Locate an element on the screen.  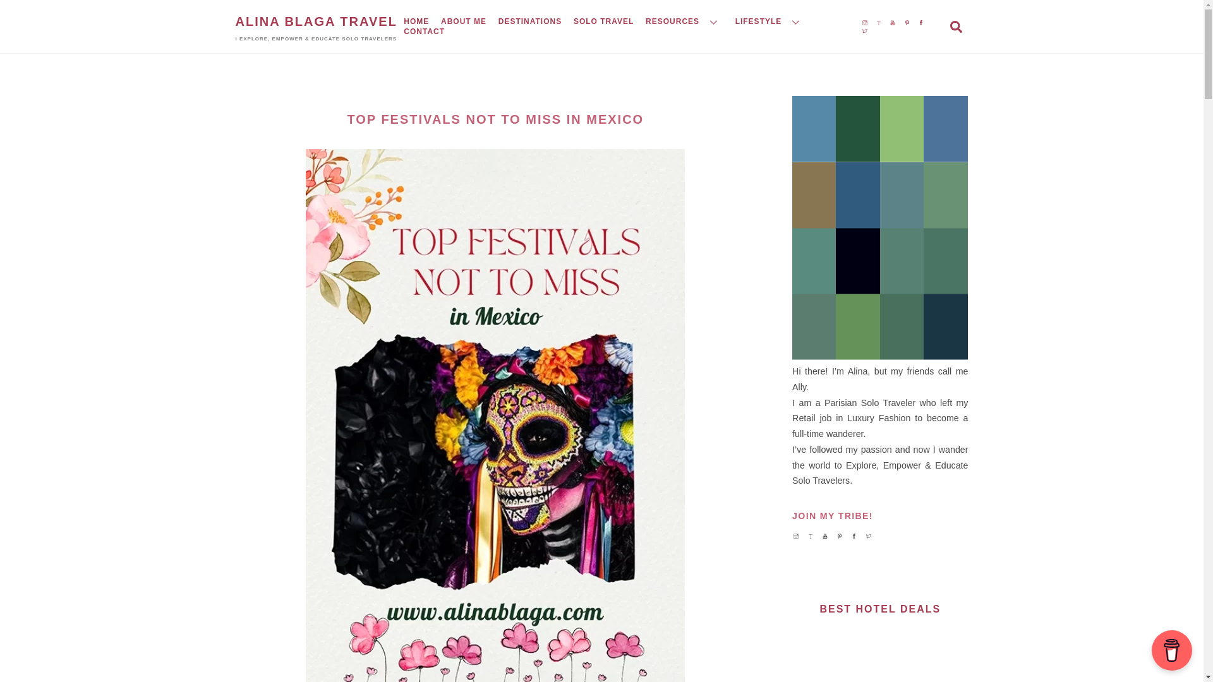
HOME is located at coordinates (416, 21).